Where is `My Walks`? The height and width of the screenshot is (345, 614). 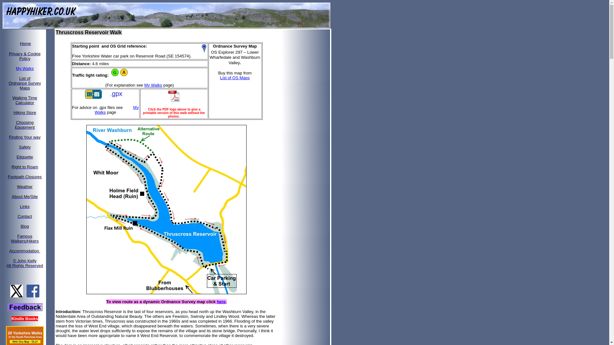
My Walks is located at coordinates (25, 167).